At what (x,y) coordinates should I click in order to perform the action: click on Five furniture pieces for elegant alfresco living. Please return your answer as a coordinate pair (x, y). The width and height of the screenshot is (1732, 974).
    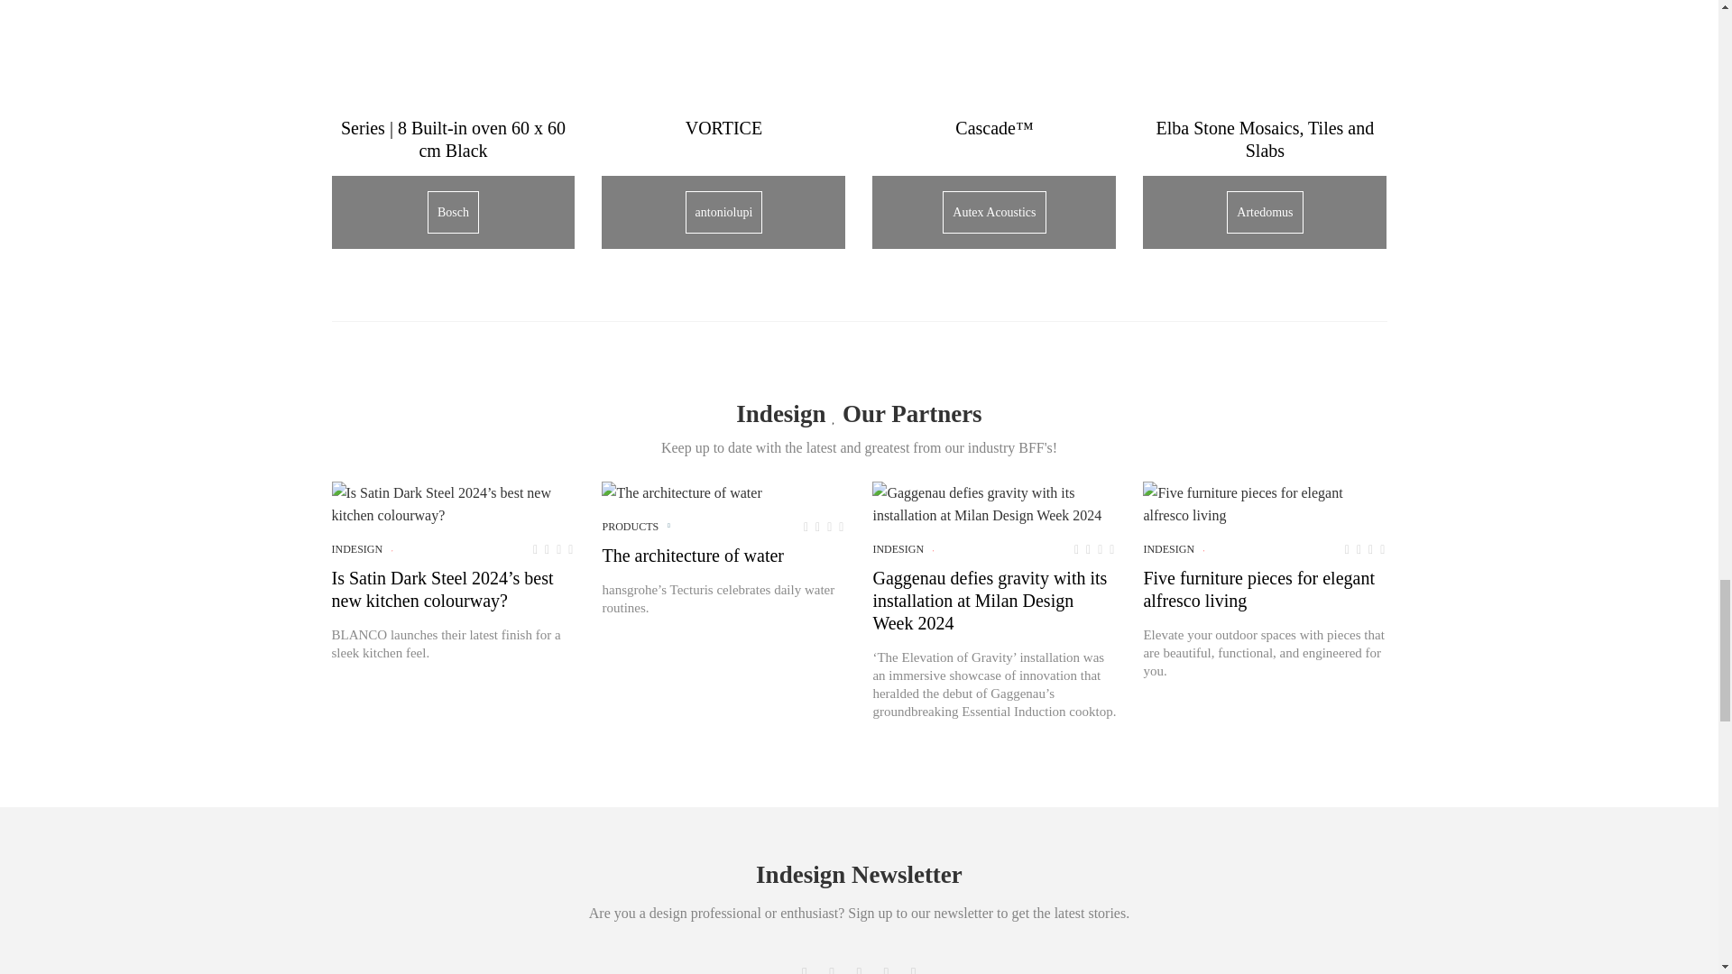
    Looking at the image, I should click on (1265, 503).